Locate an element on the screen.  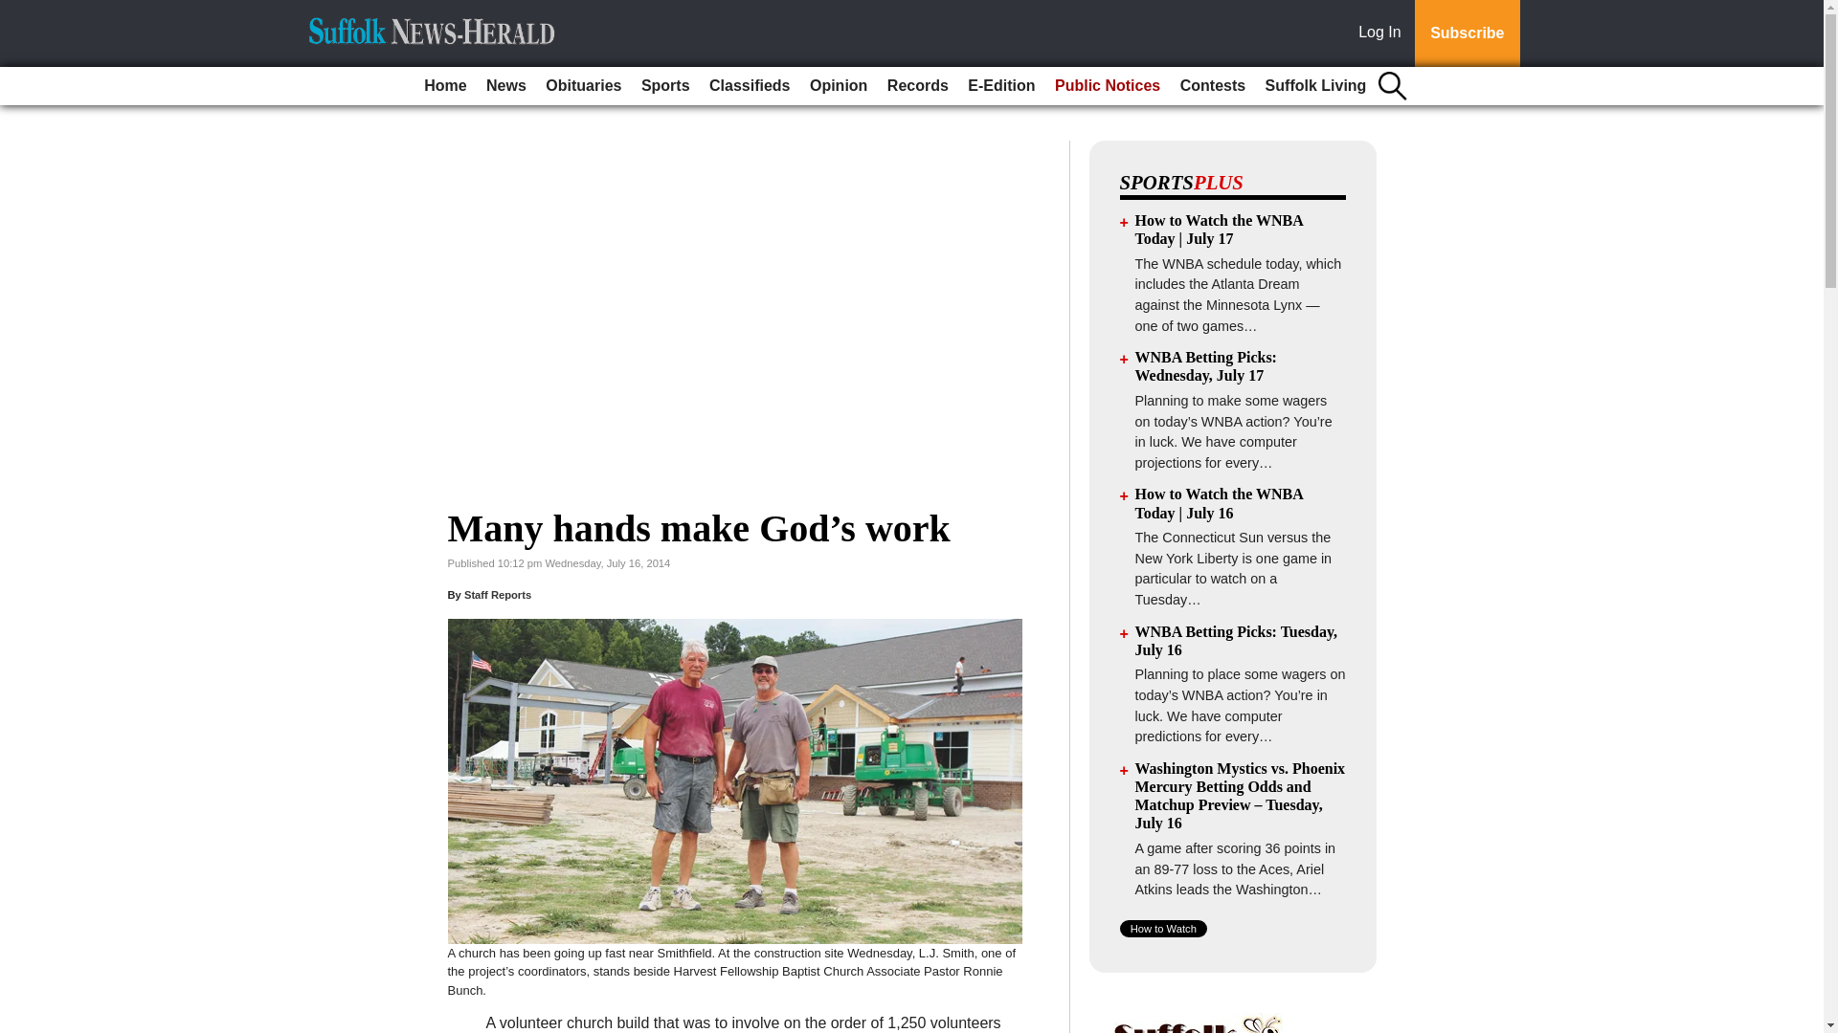
News is located at coordinates (505, 86).